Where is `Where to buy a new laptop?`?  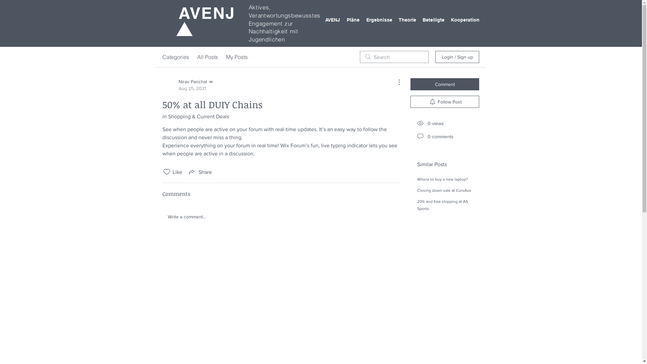
Where to buy a new laptop? is located at coordinates (443, 179).